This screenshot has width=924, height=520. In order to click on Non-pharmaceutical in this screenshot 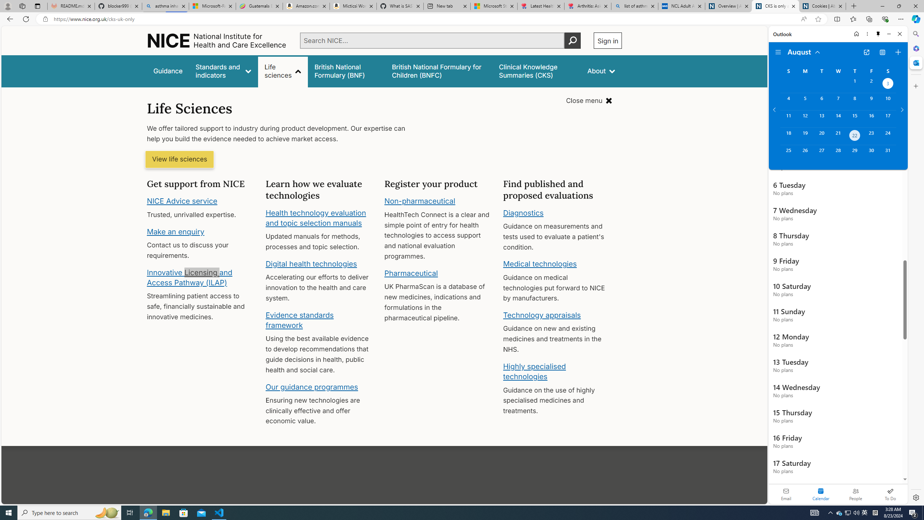, I will do `click(420, 201)`.